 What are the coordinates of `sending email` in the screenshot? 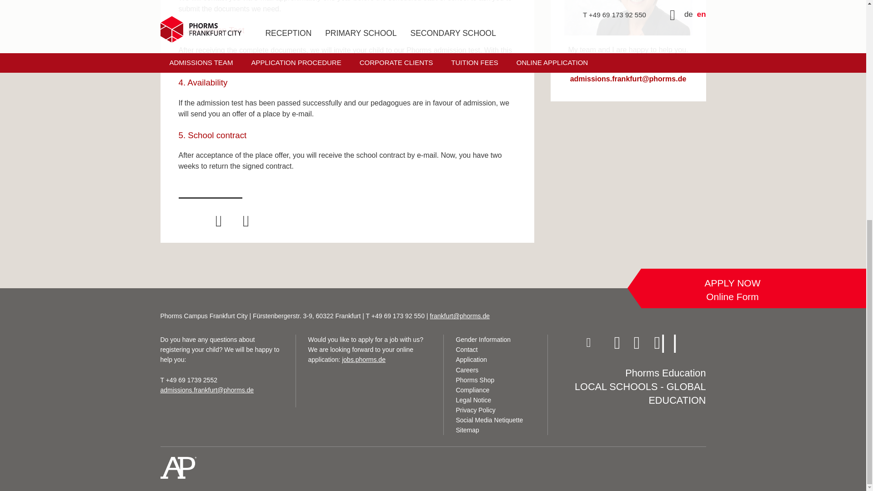 It's located at (206, 390).